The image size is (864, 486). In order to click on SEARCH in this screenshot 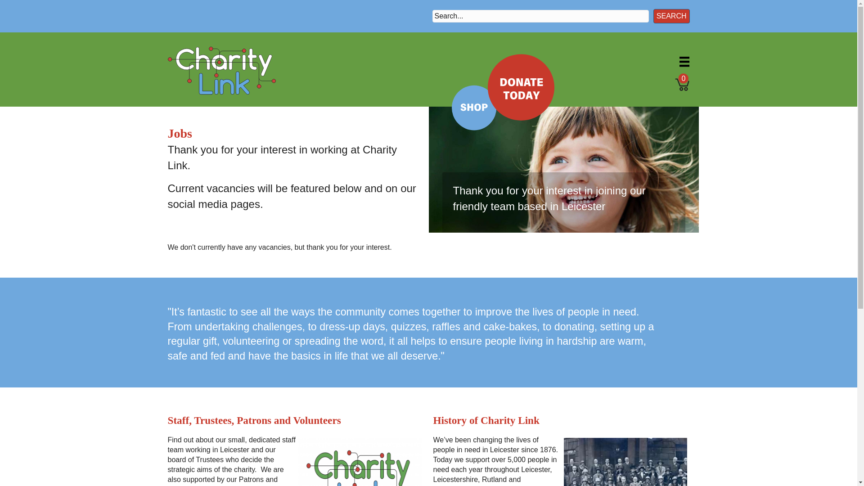, I will do `click(671, 16)`.